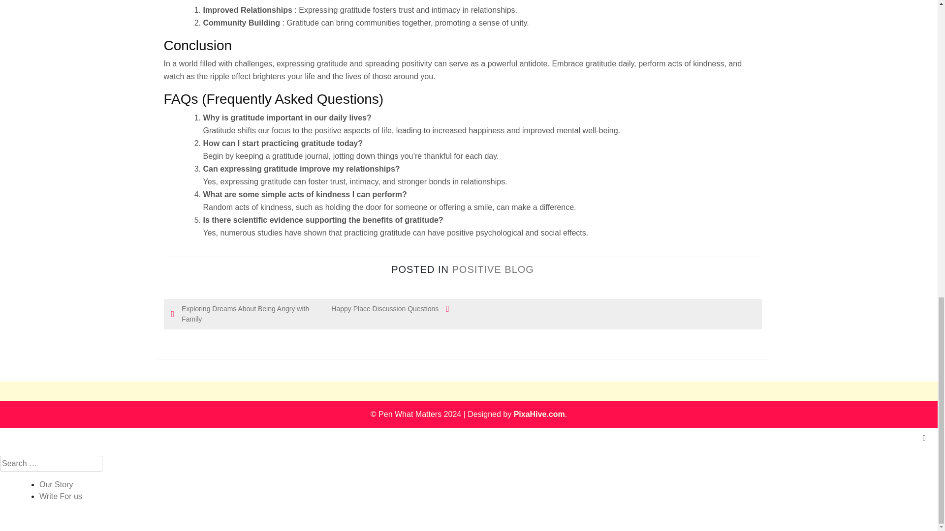 This screenshot has height=531, width=945. Describe the element at coordinates (56, 484) in the screenshot. I see `Our Story` at that location.